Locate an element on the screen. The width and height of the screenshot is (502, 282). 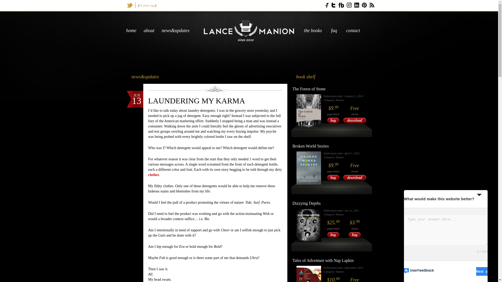
Facebook is located at coordinates (341, 5).